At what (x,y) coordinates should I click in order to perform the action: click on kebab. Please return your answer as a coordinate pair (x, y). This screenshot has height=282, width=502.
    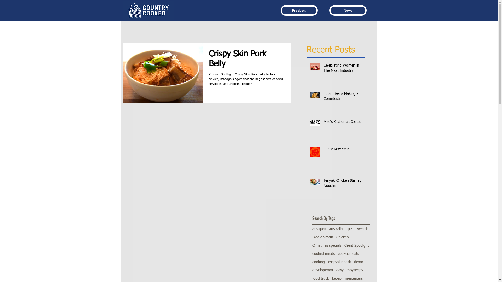
    Looking at the image, I should click on (337, 279).